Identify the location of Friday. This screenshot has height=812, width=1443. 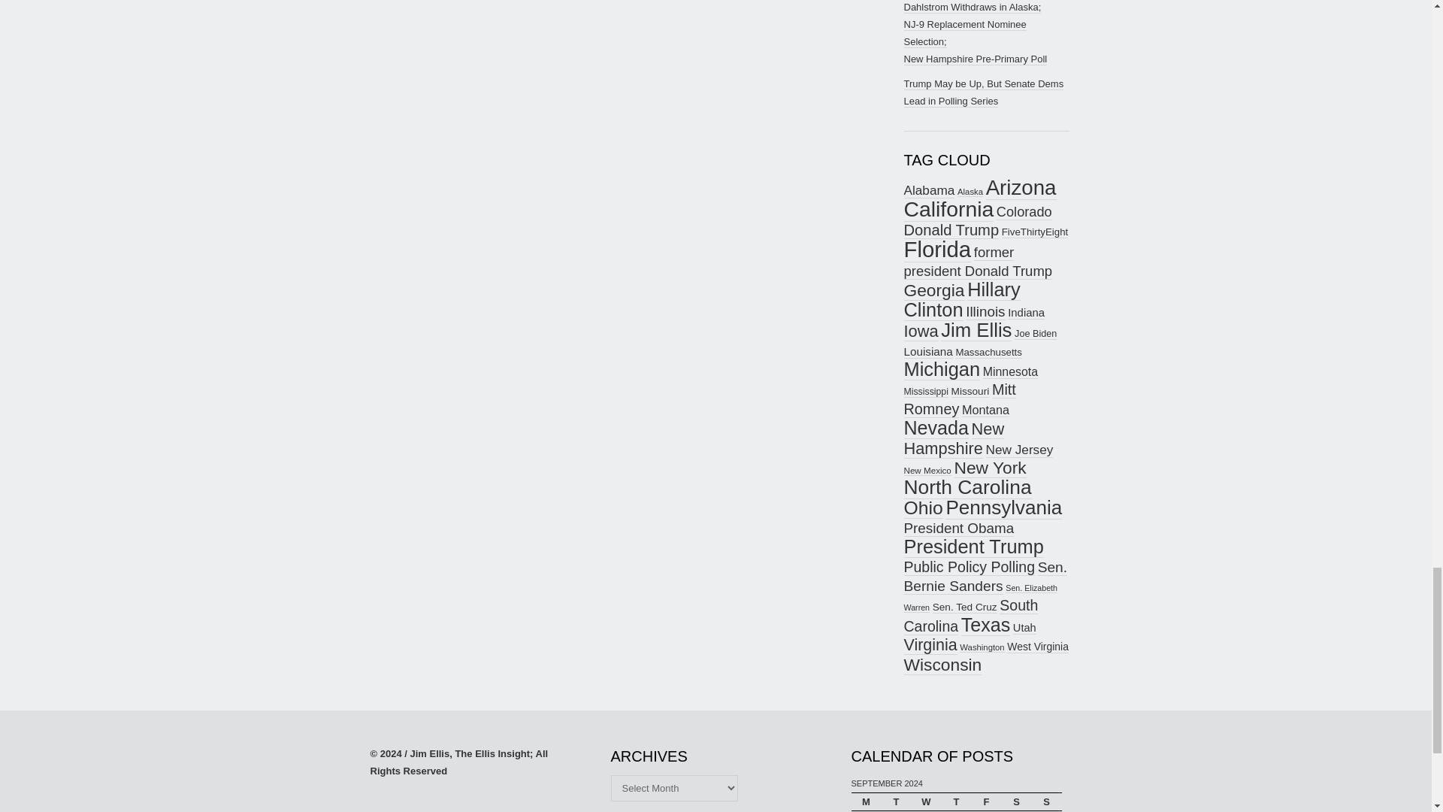
(986, 801).